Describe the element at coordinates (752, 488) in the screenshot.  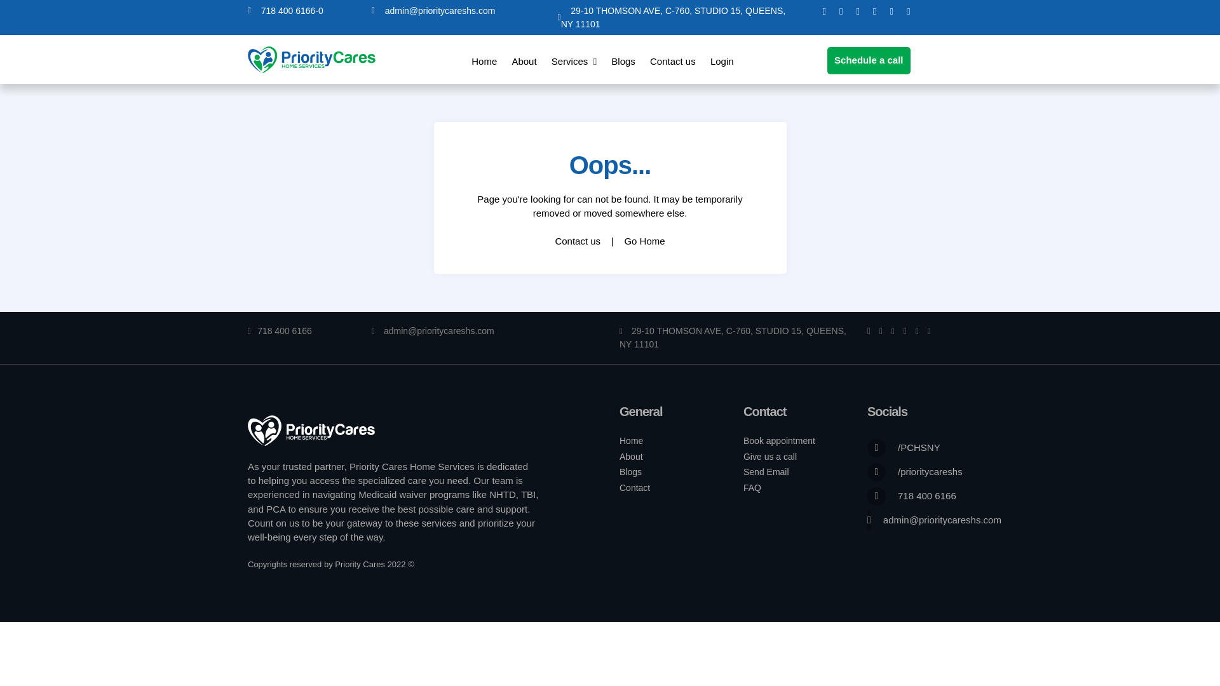
I see `FAQ` at that location.